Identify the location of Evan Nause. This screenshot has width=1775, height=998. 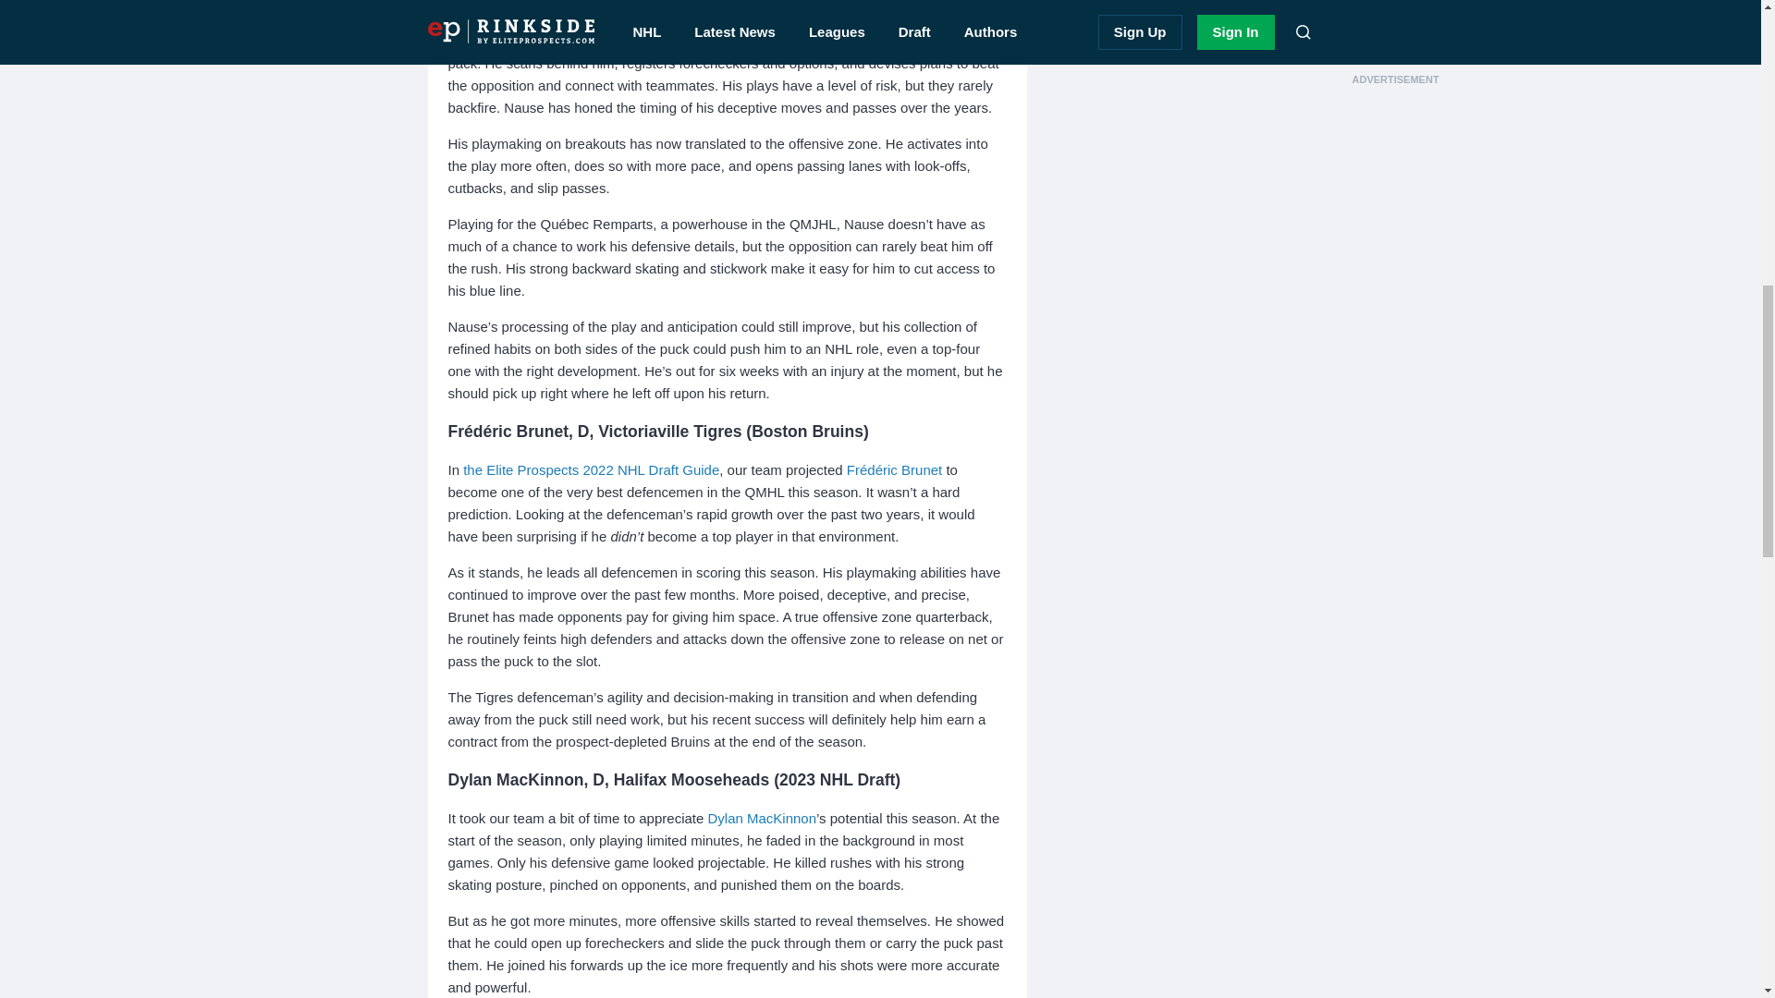
(484, 41).